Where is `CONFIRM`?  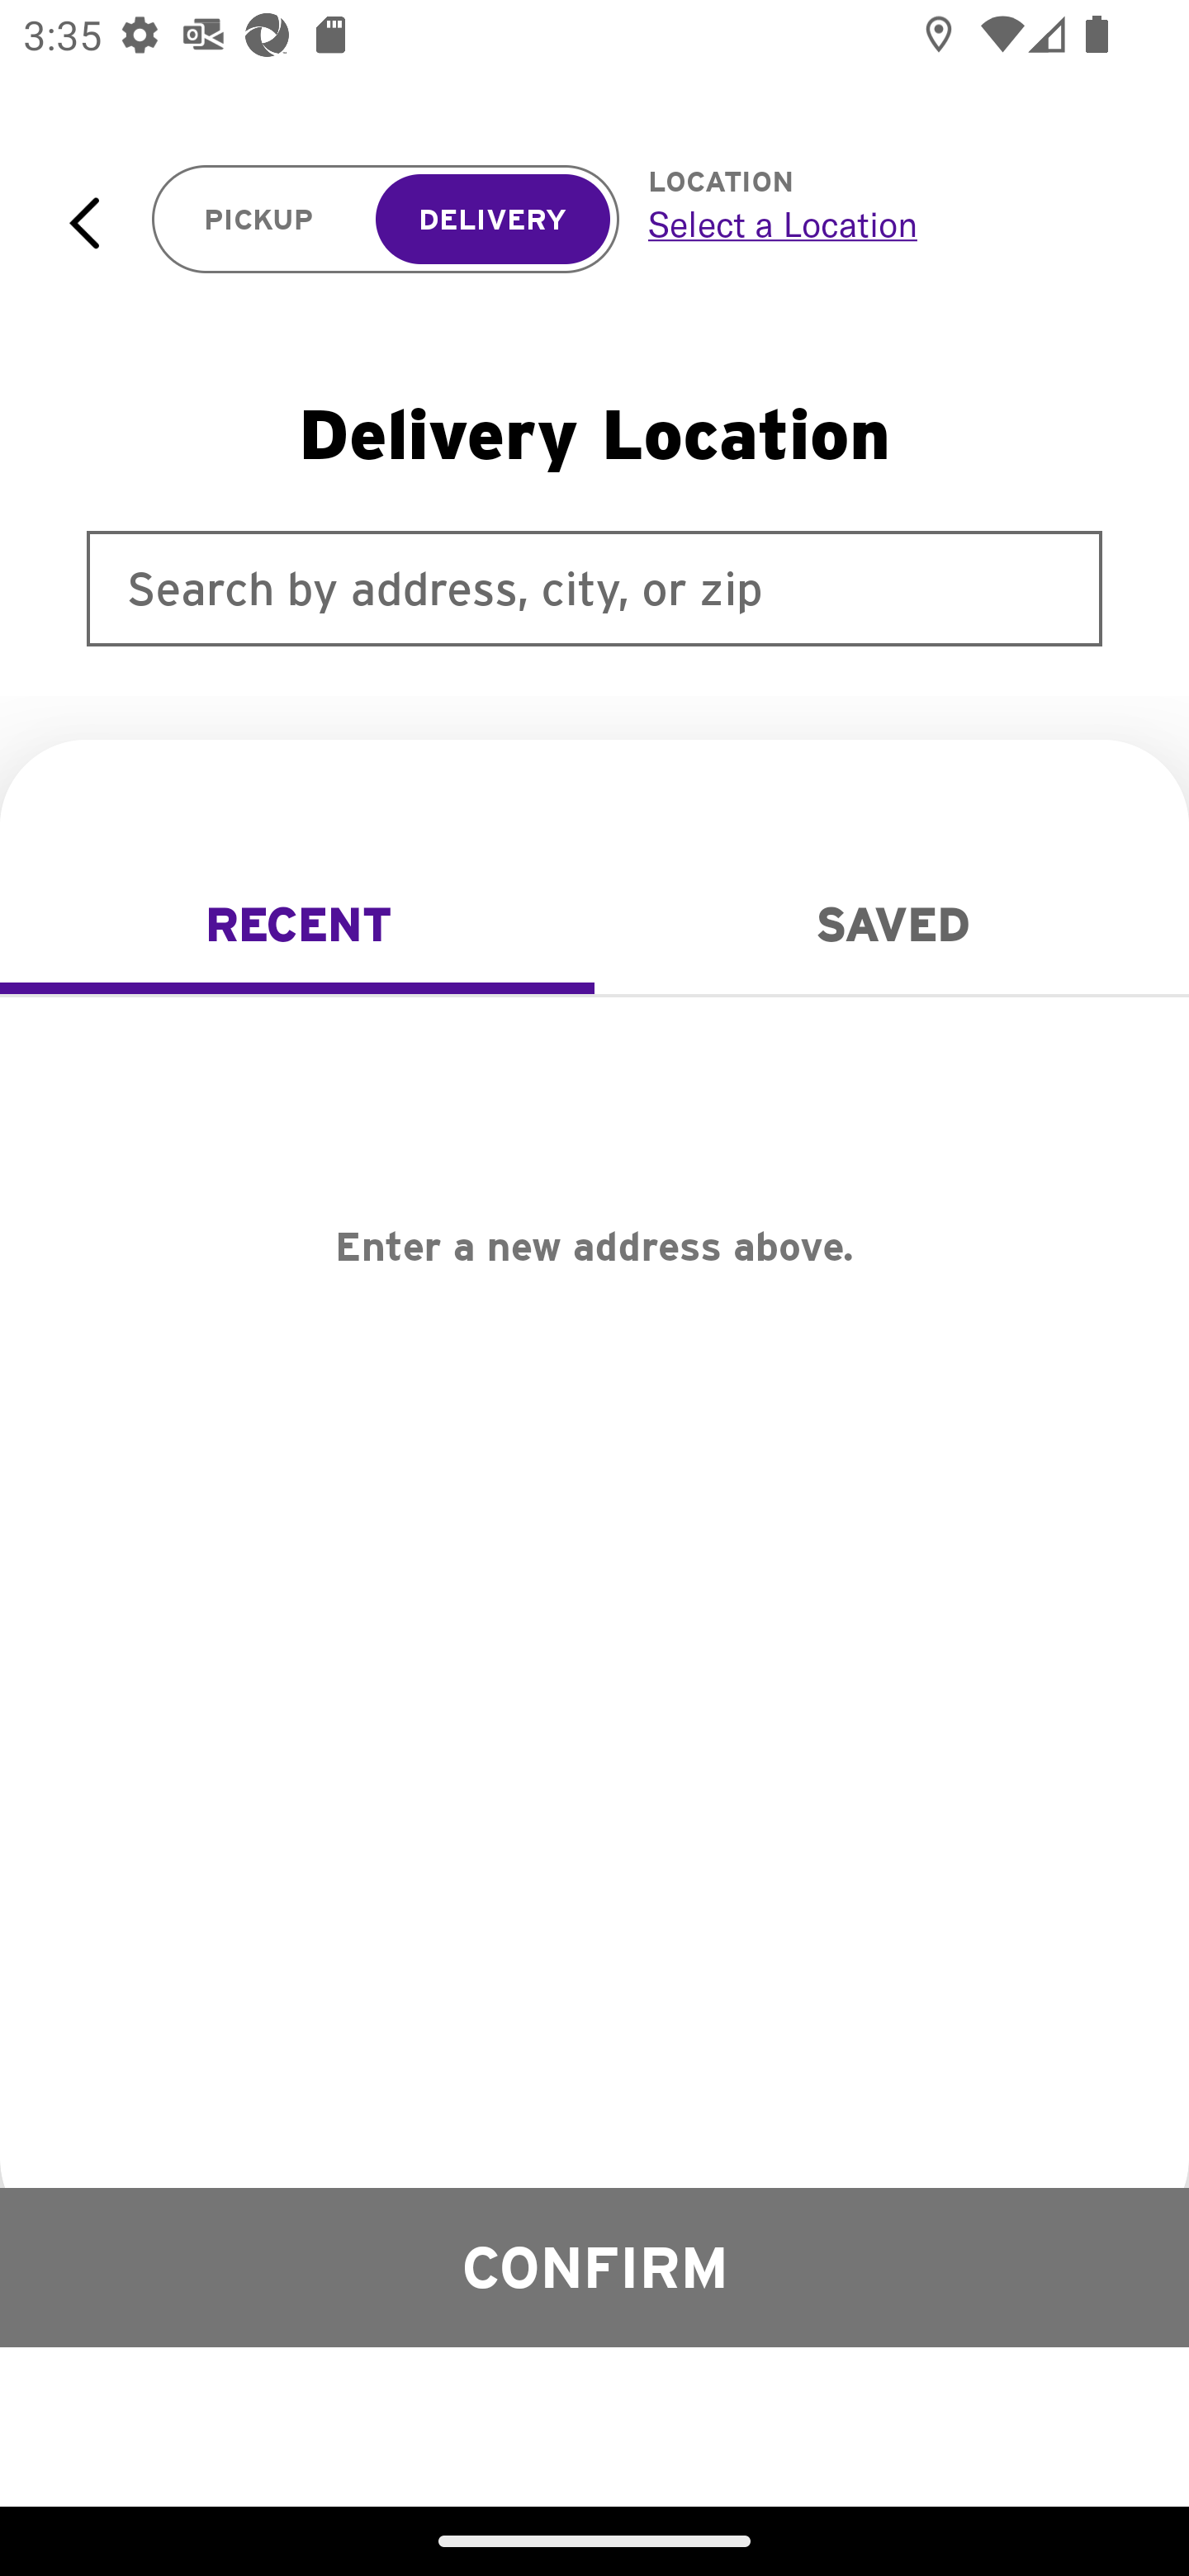 CONFIRM is located at coordinates (594, 2266).